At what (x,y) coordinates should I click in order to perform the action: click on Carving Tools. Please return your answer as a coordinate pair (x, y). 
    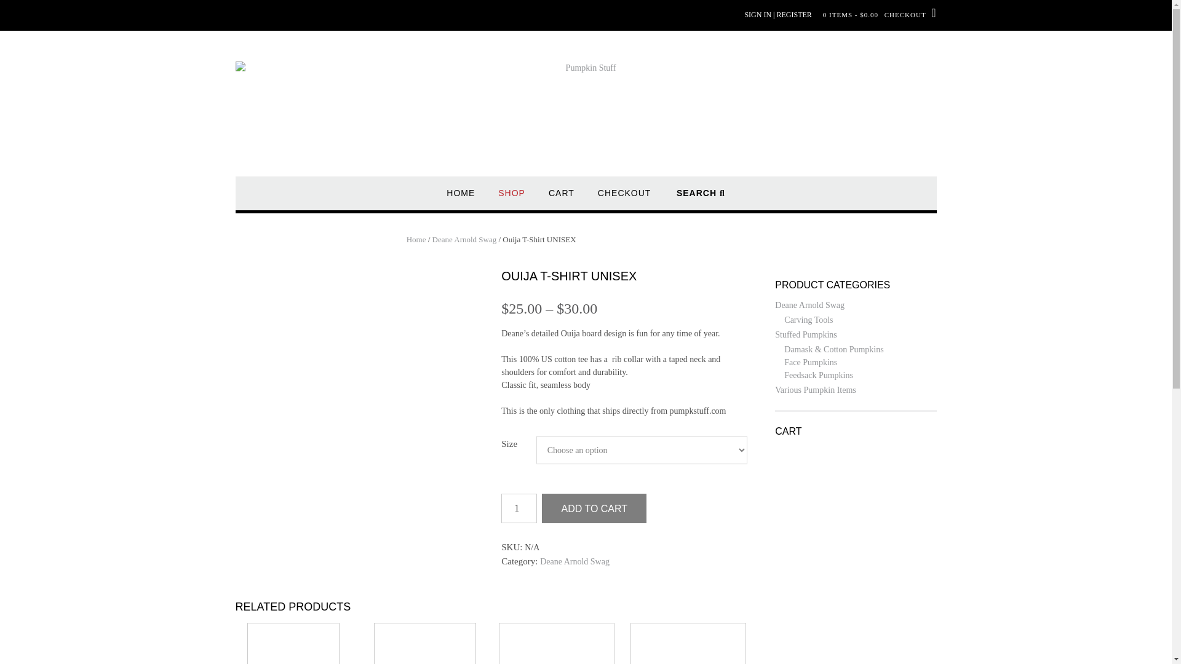
    Looking at the image, I should click on (808, 320).